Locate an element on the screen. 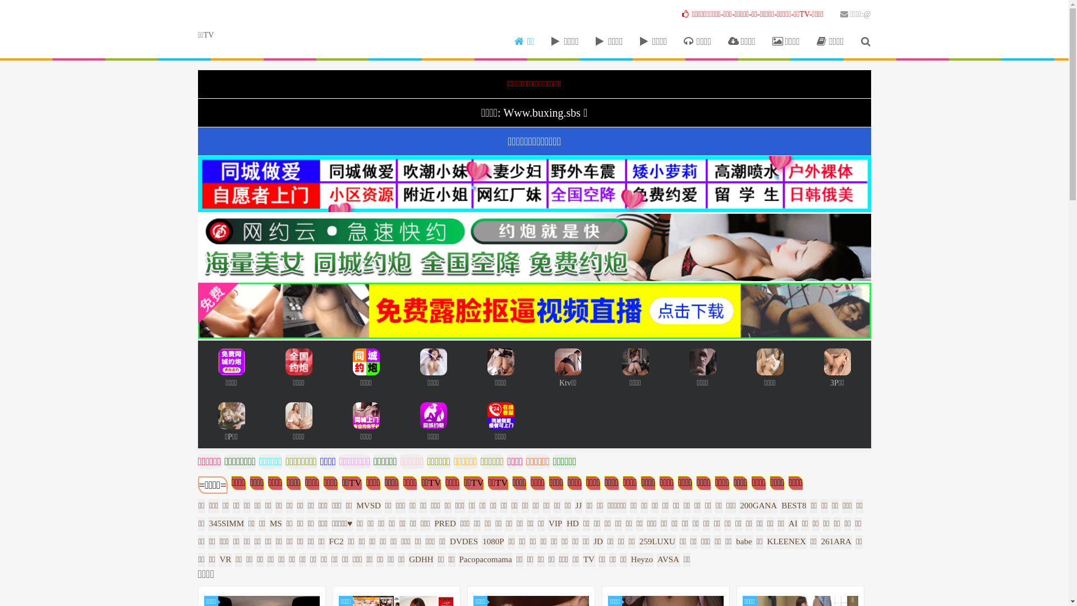 This screenshot has width=1077, height=606. 200GANA is located at coordinates (760, 504).